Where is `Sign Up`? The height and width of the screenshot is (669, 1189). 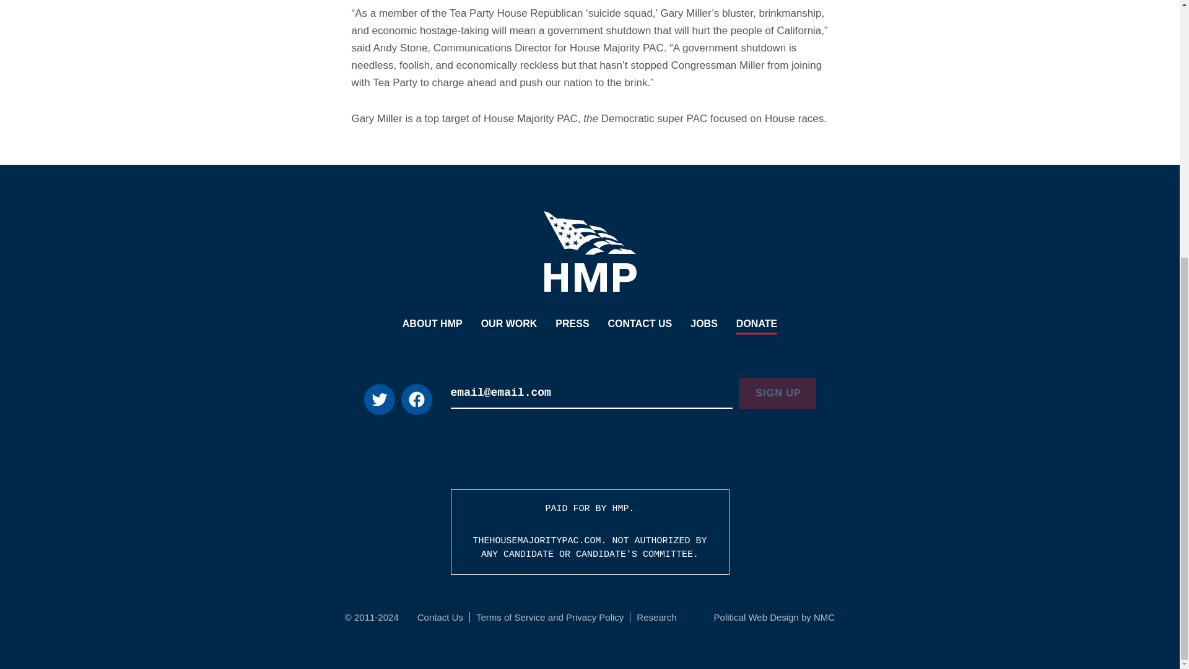
Sign Up is located at coordinates (777, 393).